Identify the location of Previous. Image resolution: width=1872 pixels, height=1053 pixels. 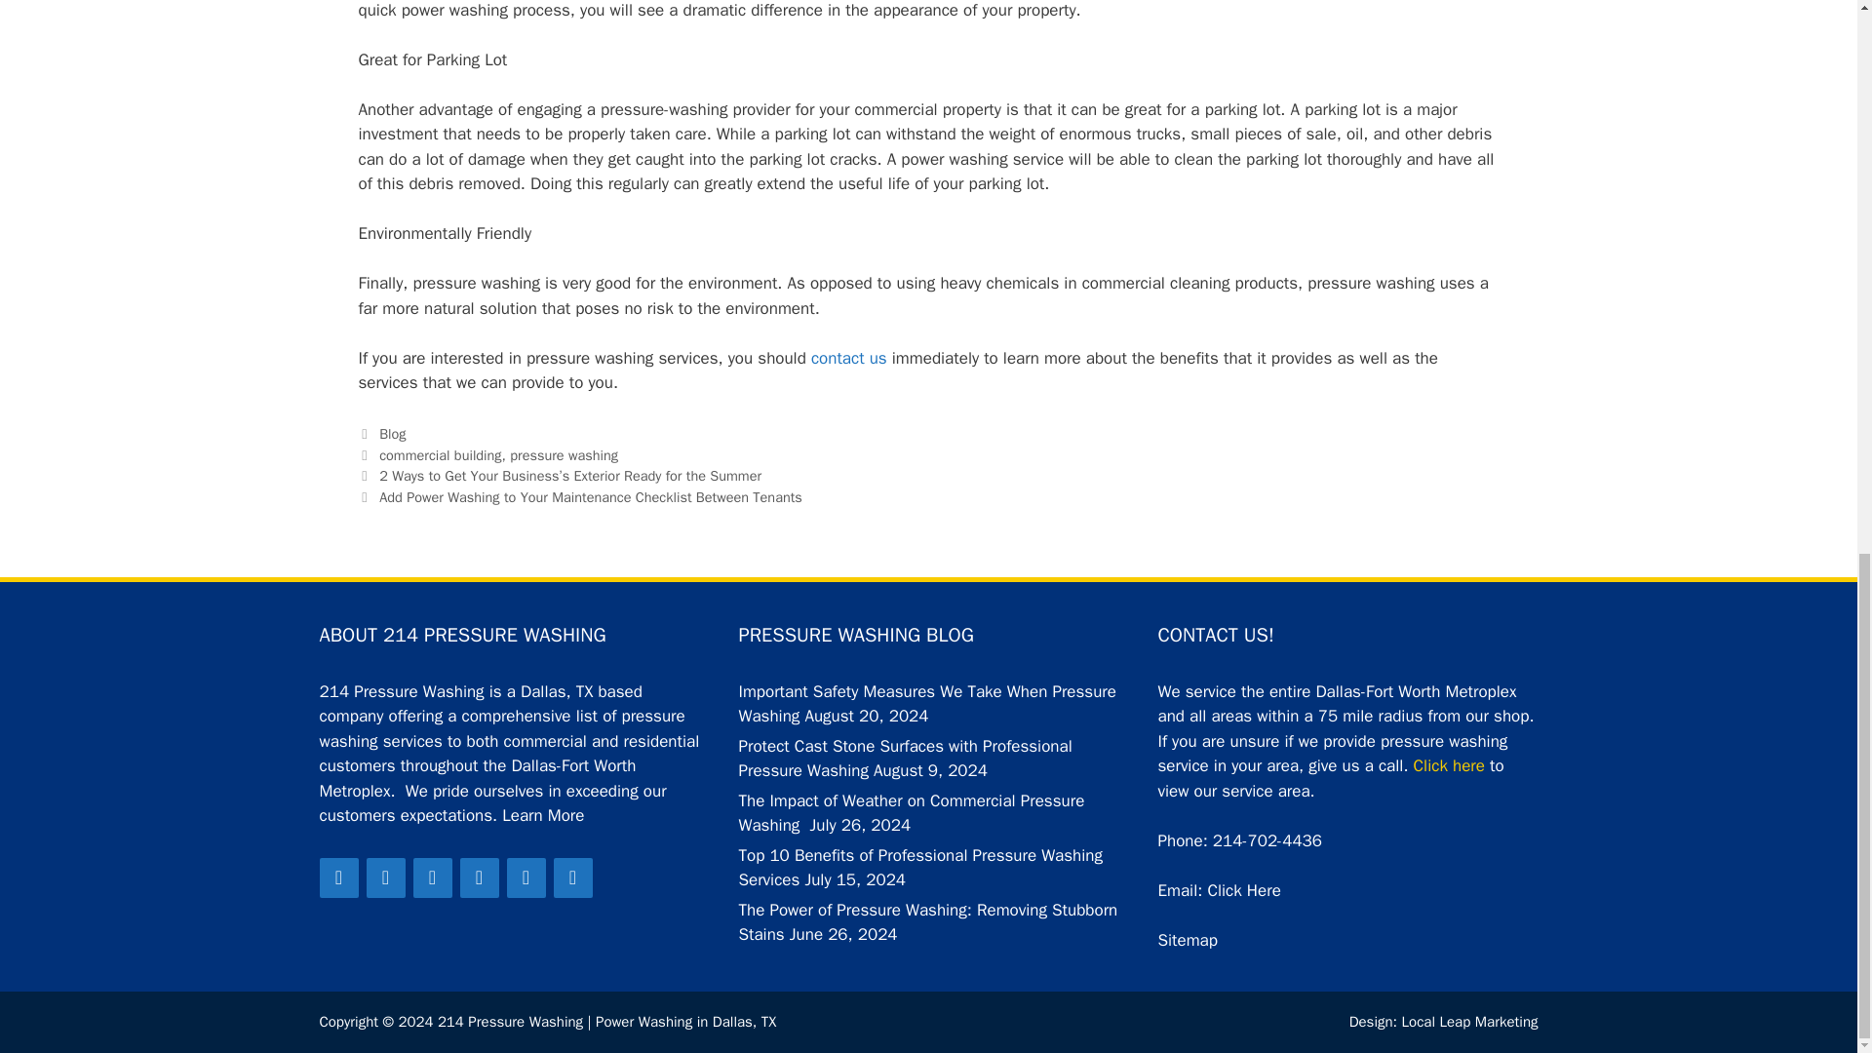
(560, 476).